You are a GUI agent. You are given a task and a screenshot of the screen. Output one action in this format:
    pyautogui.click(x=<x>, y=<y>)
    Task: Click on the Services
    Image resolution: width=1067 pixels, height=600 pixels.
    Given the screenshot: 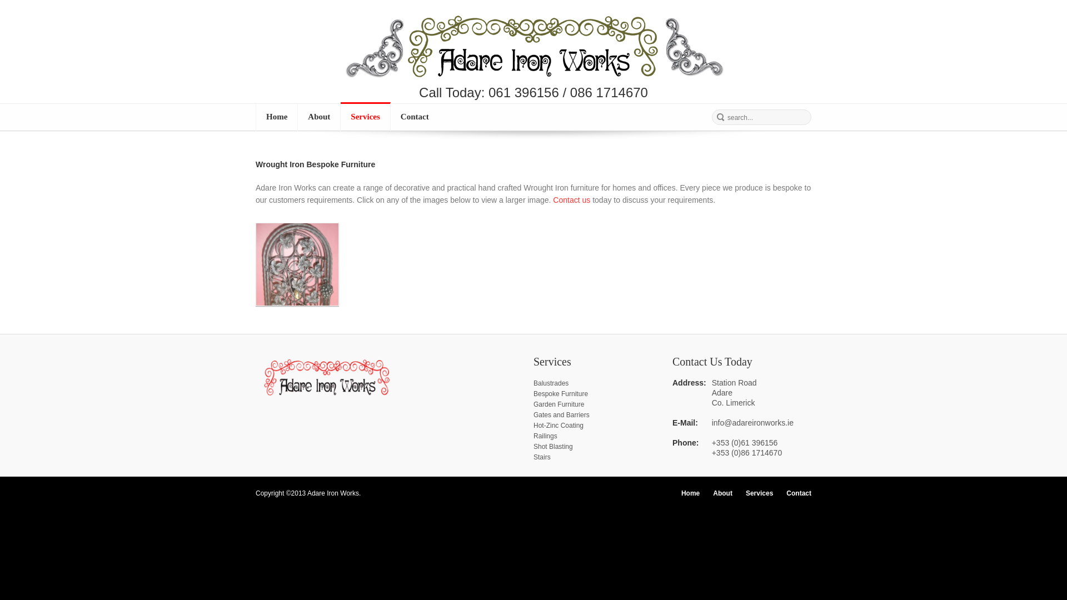 What is the action you would take?
    pyautogui.click(x=759, y=493)
    